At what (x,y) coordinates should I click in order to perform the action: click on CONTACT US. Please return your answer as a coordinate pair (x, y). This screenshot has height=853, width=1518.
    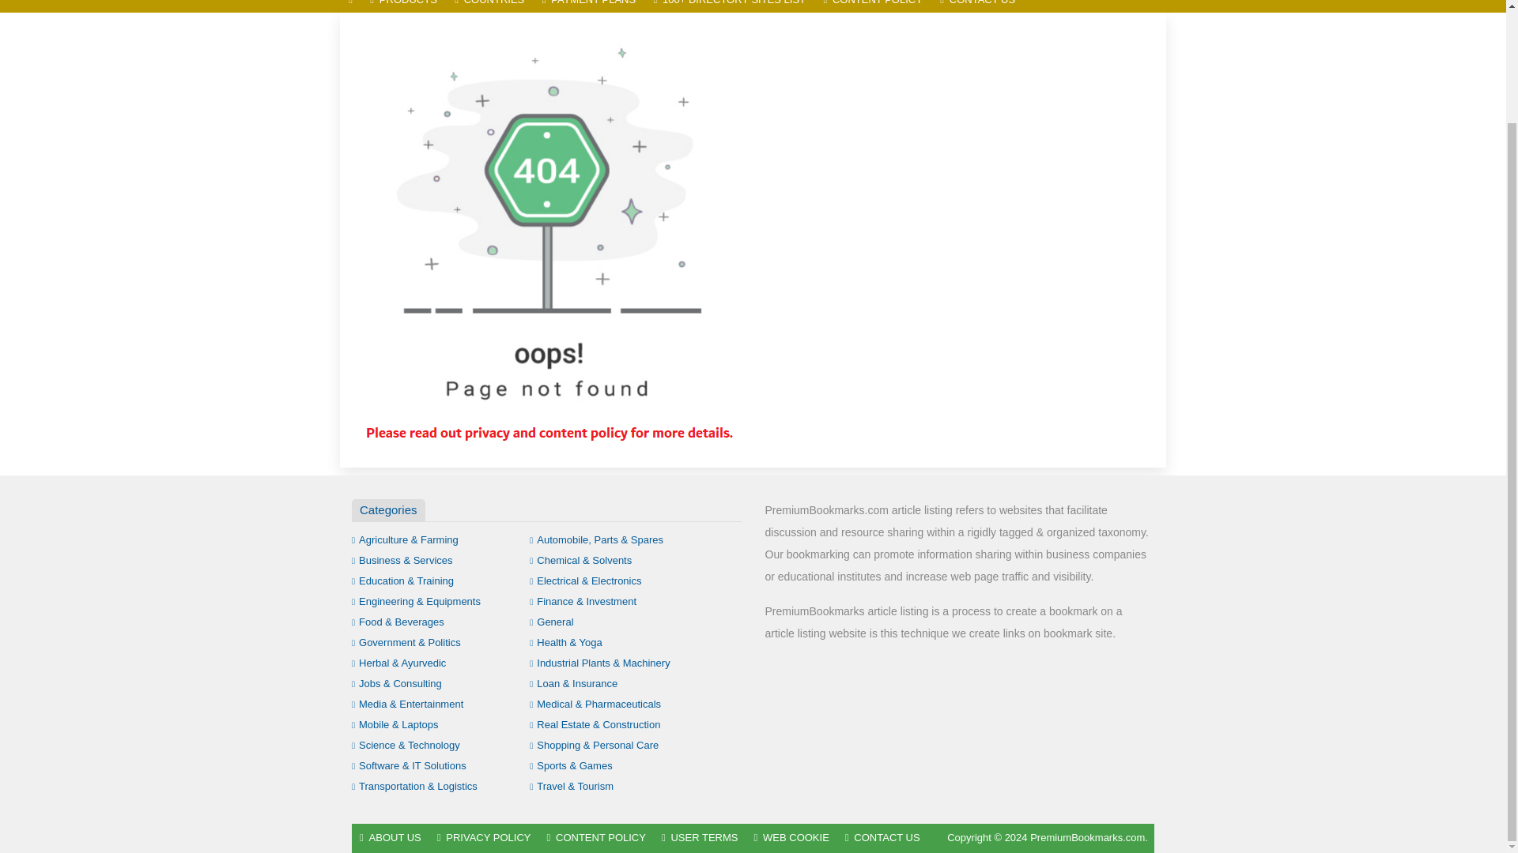
    Looking at the image, I should click on (977, 6).